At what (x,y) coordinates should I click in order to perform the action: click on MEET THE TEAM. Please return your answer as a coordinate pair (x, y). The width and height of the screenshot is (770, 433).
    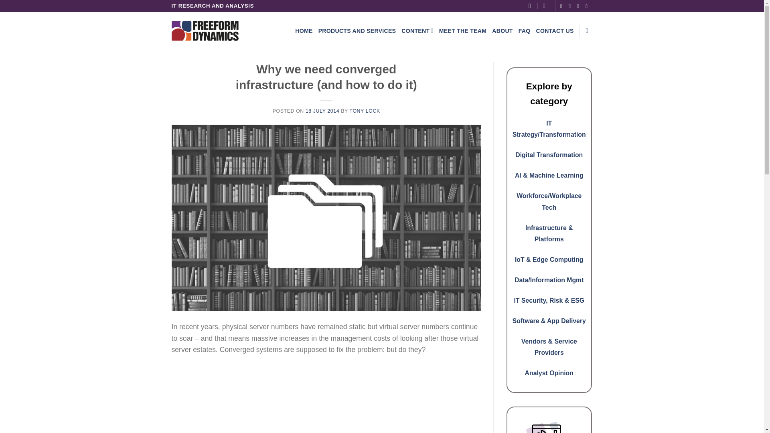
    Looking at the image, I should click on (463, 31).